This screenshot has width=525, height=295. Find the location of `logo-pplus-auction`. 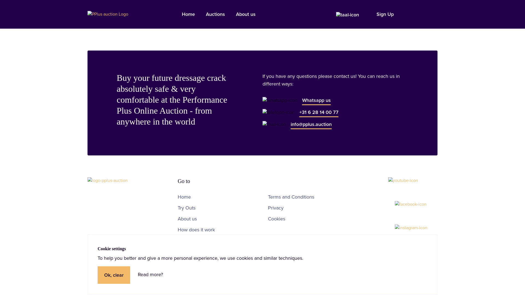

logo-pplus-auction is located at coordinates (127, 181).